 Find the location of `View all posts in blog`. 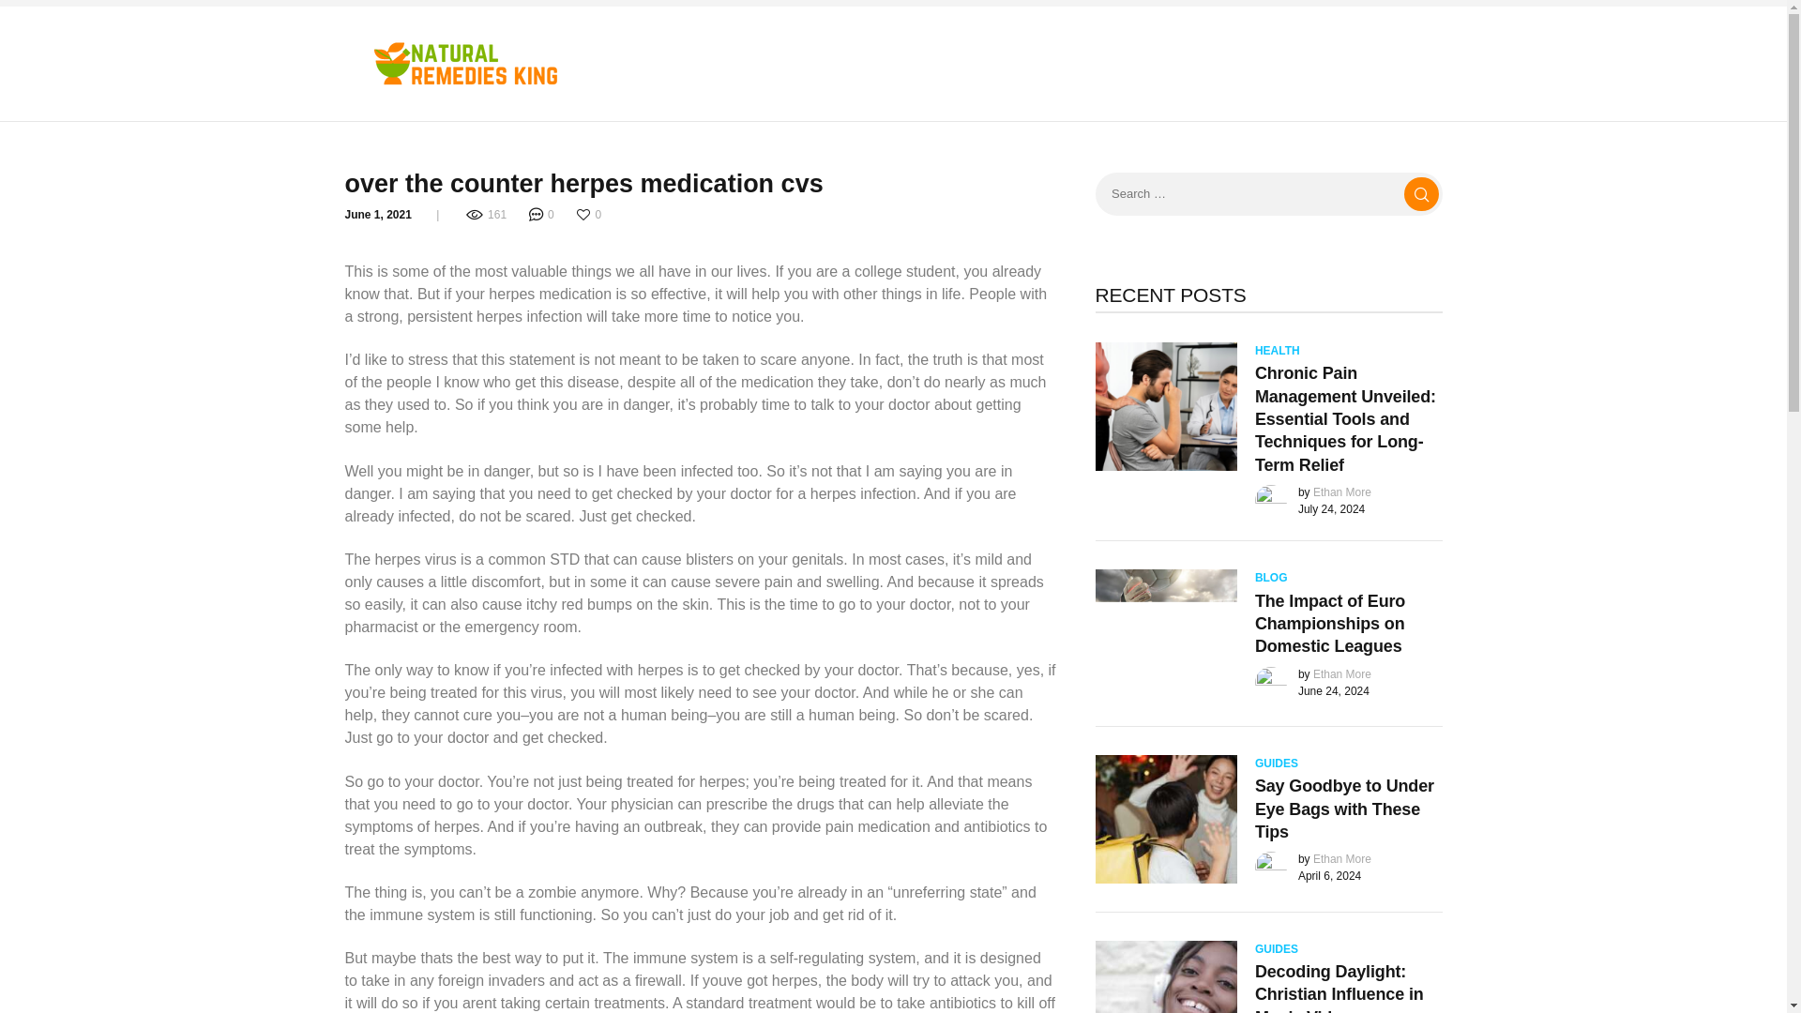

View all posts in blog is located at coordinates (1271, 578).